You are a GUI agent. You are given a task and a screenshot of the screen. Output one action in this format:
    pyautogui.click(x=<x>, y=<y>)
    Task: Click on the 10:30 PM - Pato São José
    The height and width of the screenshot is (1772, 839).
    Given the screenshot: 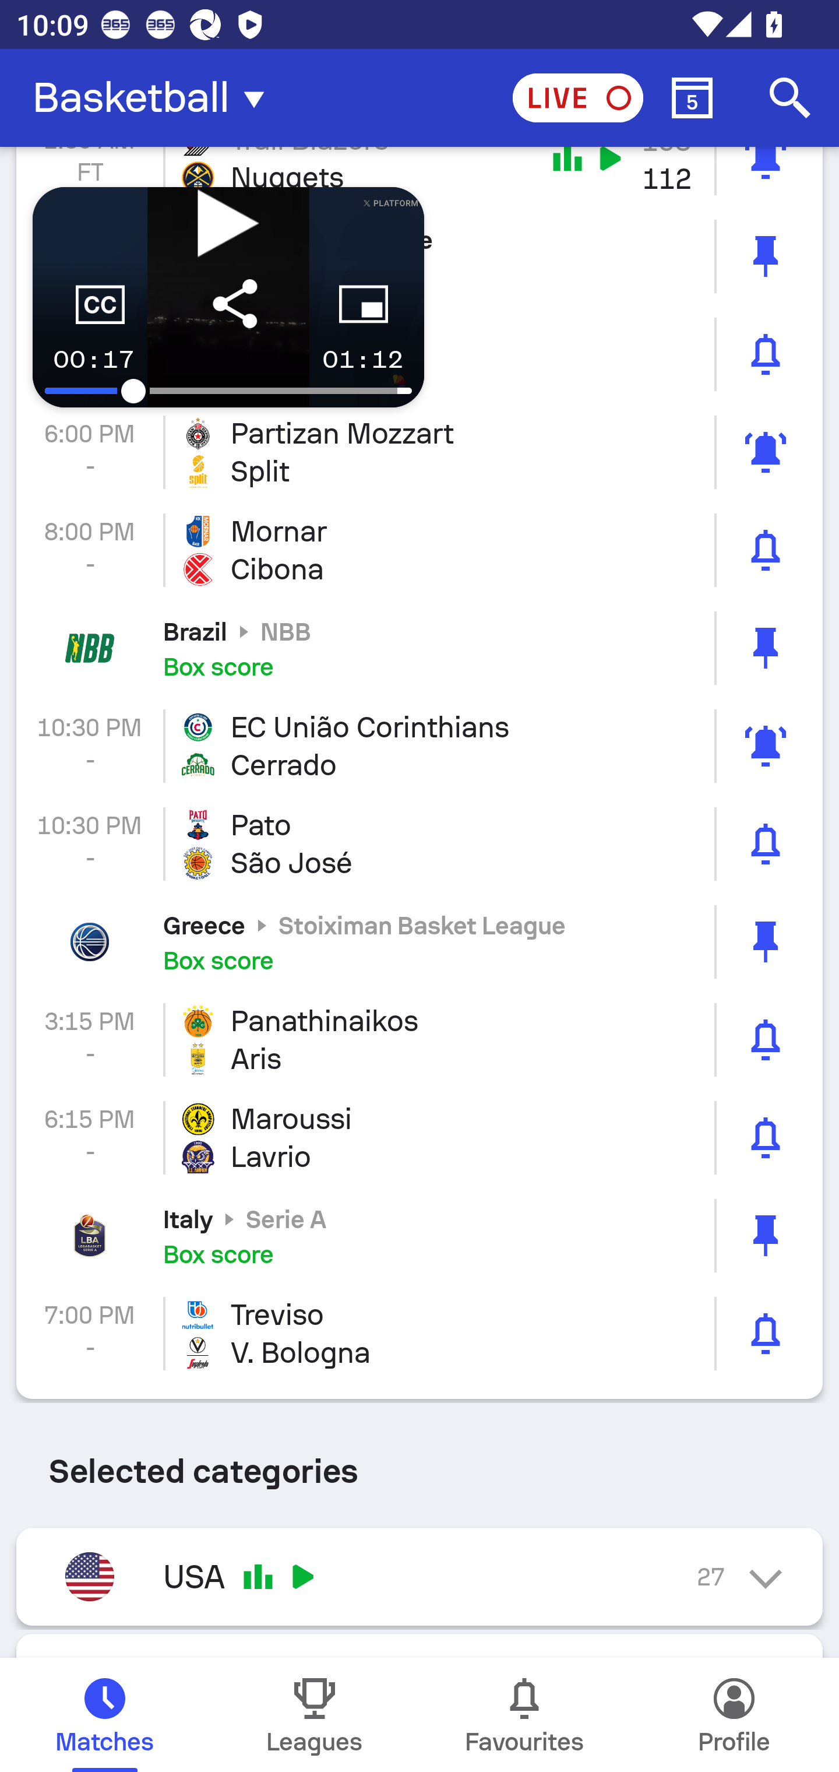 What is the action you would take?
    pyautogui.click(x=419, y=844)
    